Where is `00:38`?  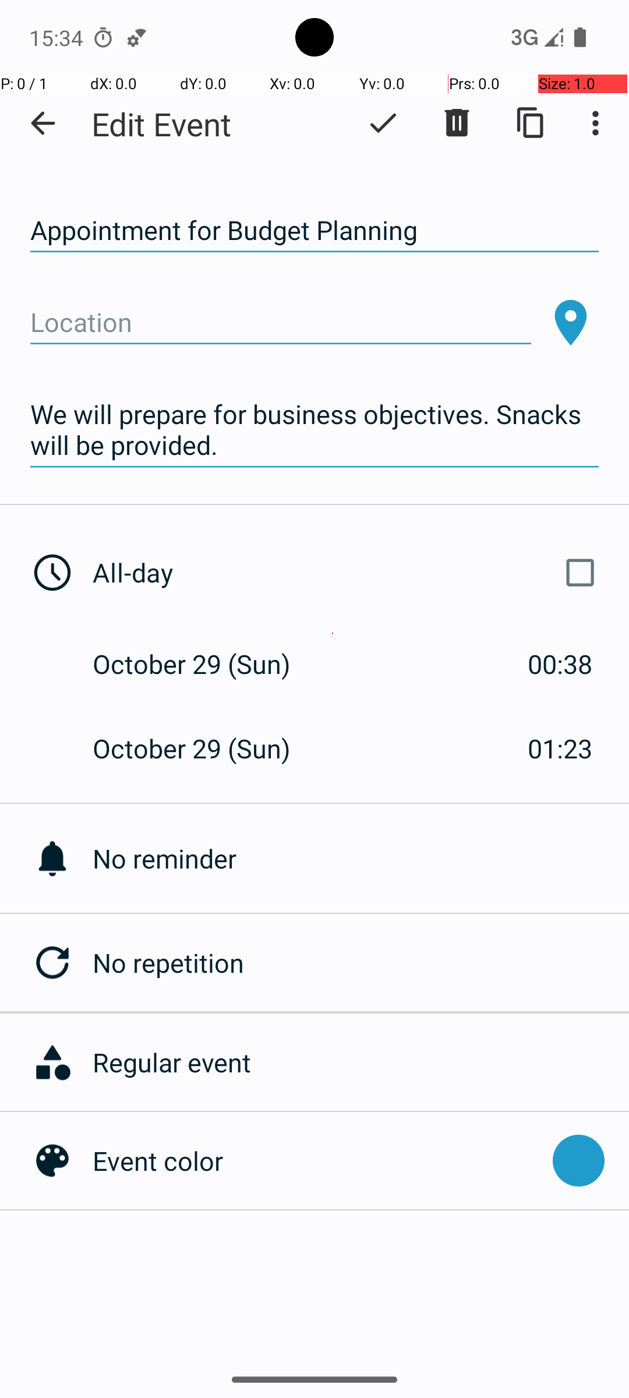 00:38 is located at coordinates (560, 664).